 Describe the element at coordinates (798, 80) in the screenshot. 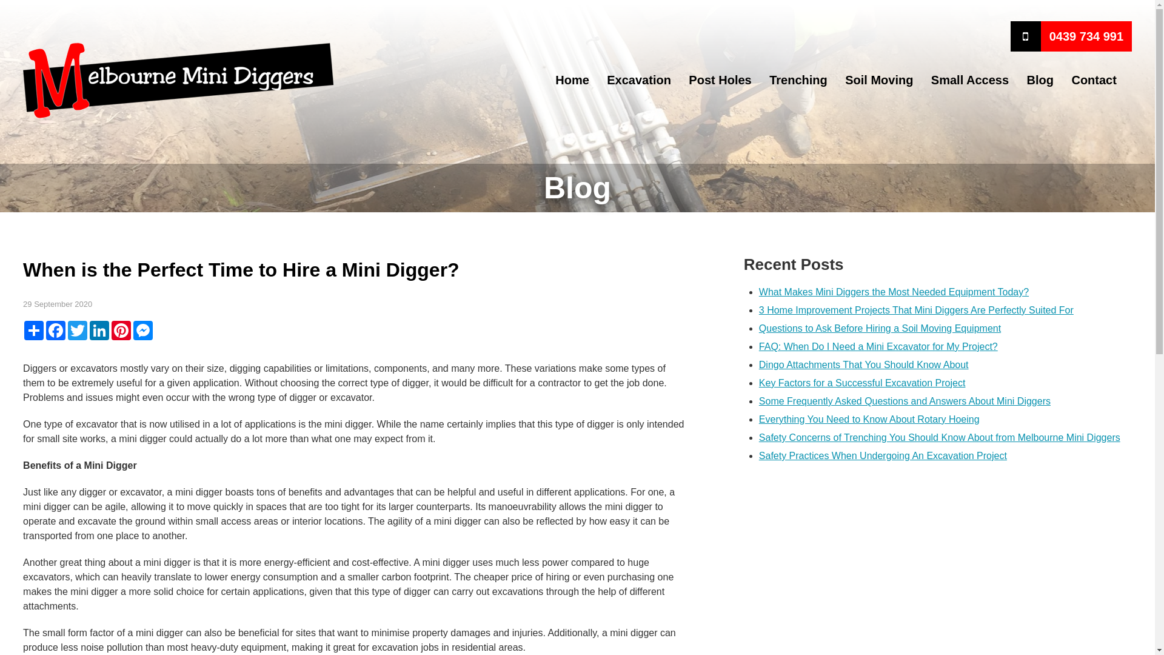

I see `Trenching` at that location.